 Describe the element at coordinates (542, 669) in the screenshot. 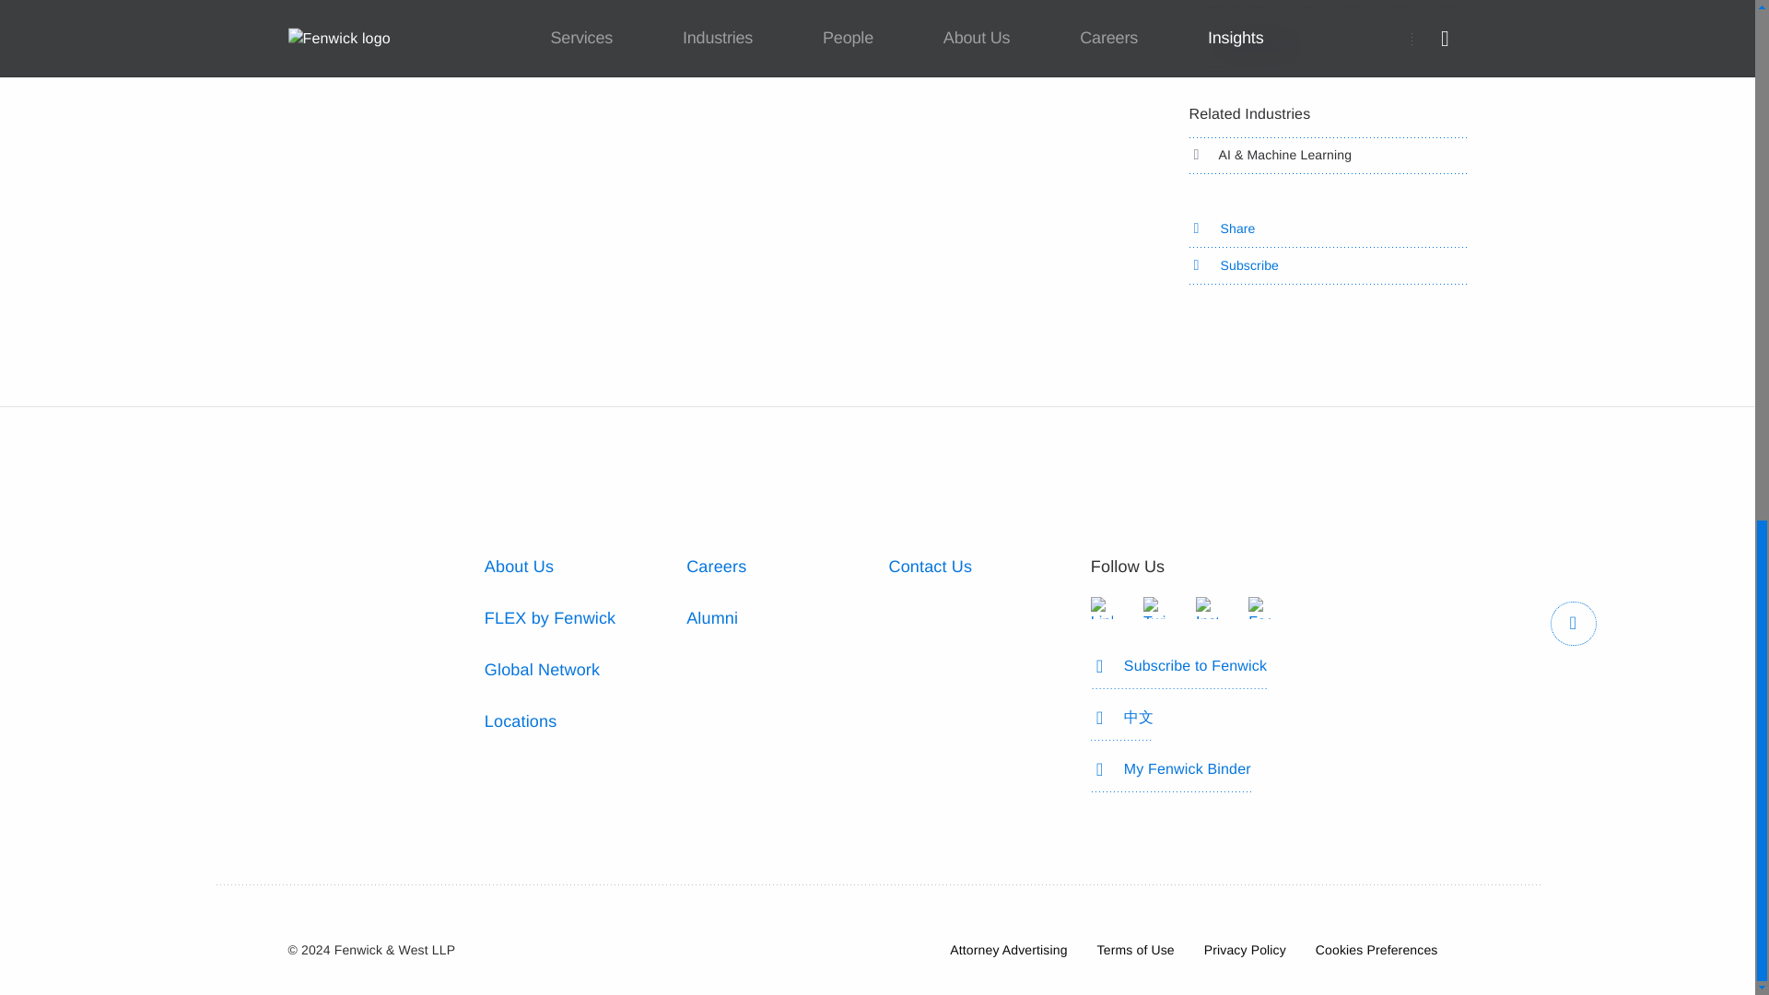

I see `Global Network` at that location.